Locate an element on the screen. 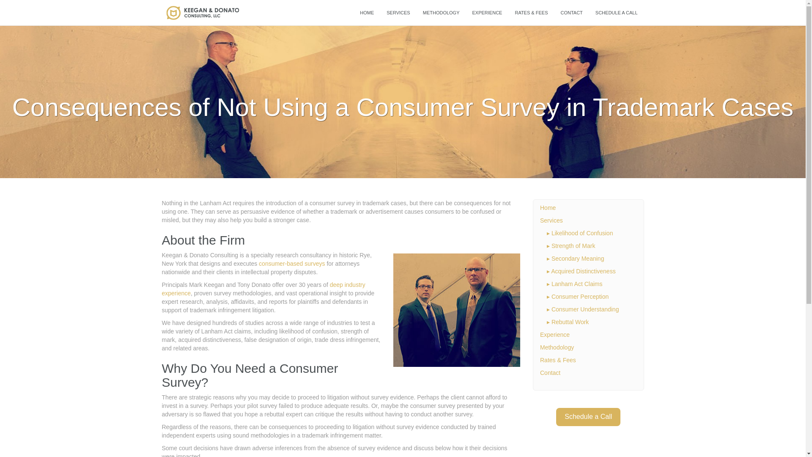 This screenshot has height=457, width=812. Home is located at coordinates (547, 207).